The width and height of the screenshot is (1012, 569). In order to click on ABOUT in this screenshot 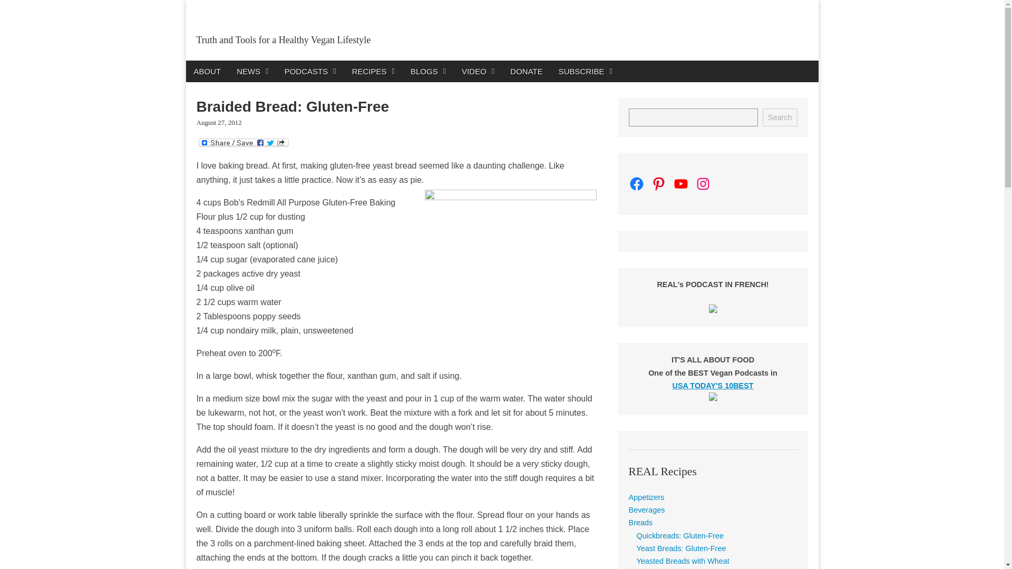, I will do `click(207, 71)`.